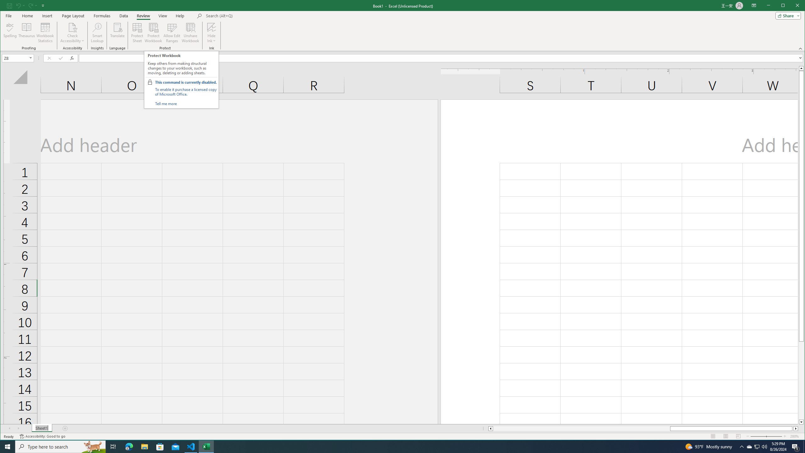 The width and height of the screenshot is (805, 453). What do you see at coordinates (792, 6) in the screenshot?
I see `Maximize` at bounding box center [792, 6].